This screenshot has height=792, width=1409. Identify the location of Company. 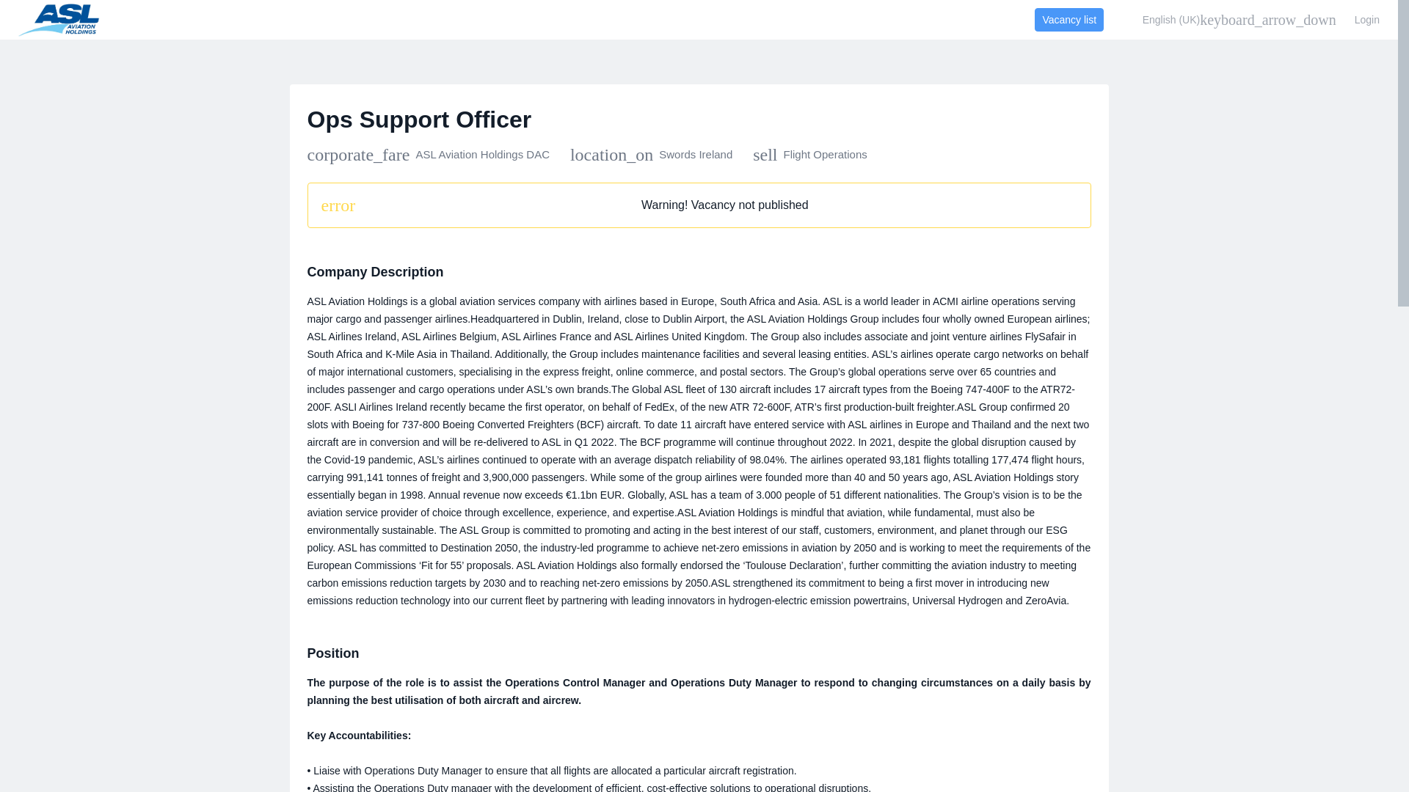
(428, 154).